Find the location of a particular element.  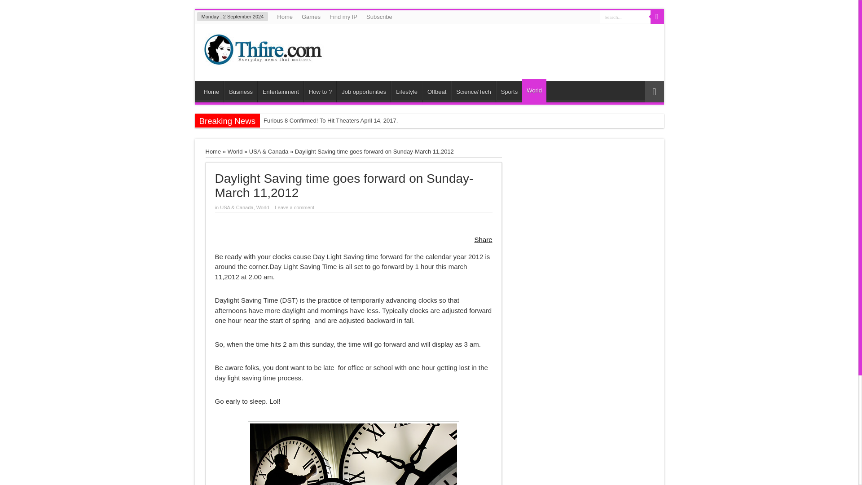

Job opportunities is located at coordinates (364, 92).